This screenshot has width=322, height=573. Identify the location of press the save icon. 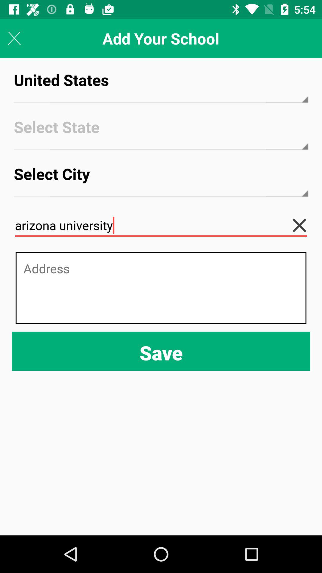
(161, 351).